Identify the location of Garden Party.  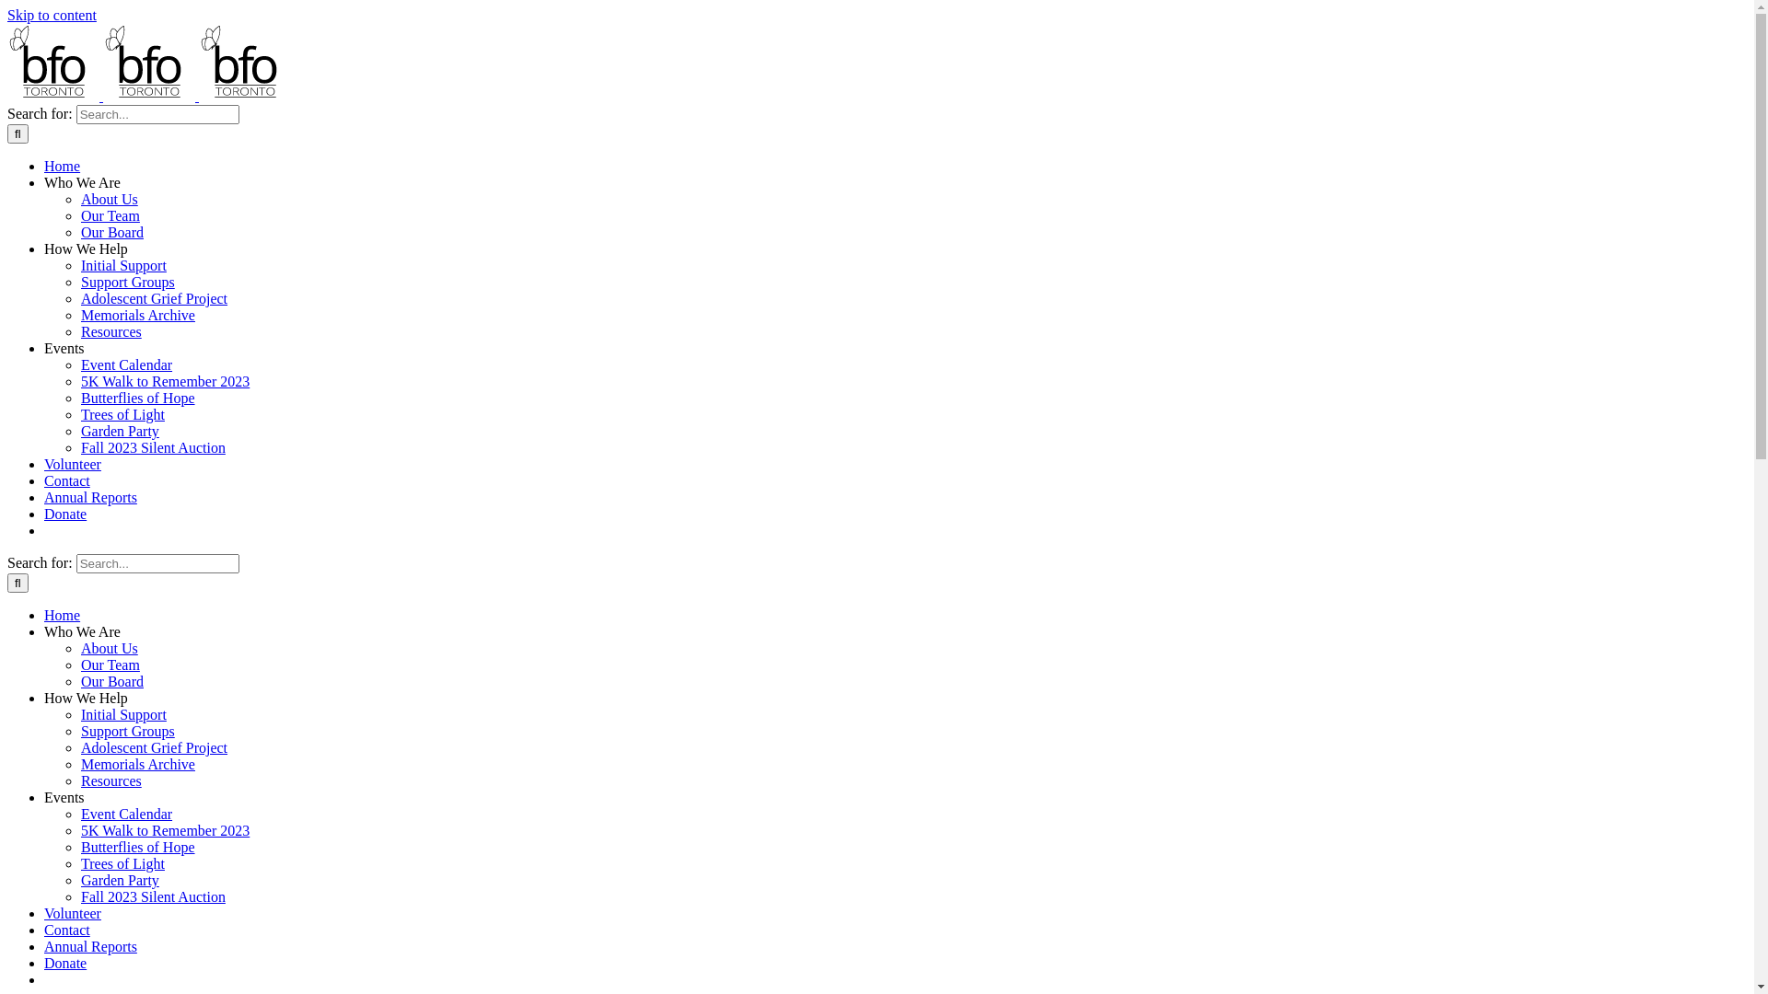
(120, 880).